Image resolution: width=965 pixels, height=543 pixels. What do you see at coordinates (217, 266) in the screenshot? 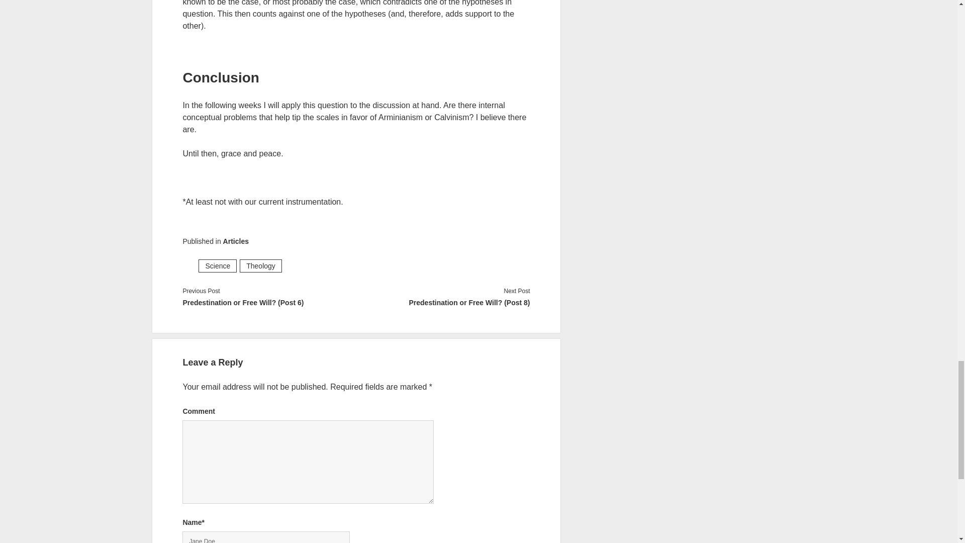
I see `Science` at bounding box center [217, 266].